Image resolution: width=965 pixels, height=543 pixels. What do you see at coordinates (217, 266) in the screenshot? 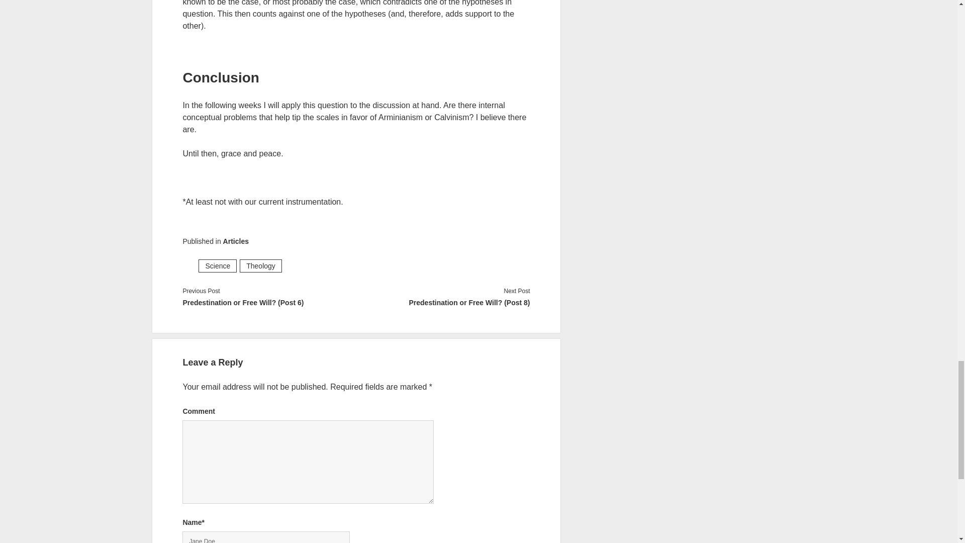
I see `Science` at bounding box center [217, 266].